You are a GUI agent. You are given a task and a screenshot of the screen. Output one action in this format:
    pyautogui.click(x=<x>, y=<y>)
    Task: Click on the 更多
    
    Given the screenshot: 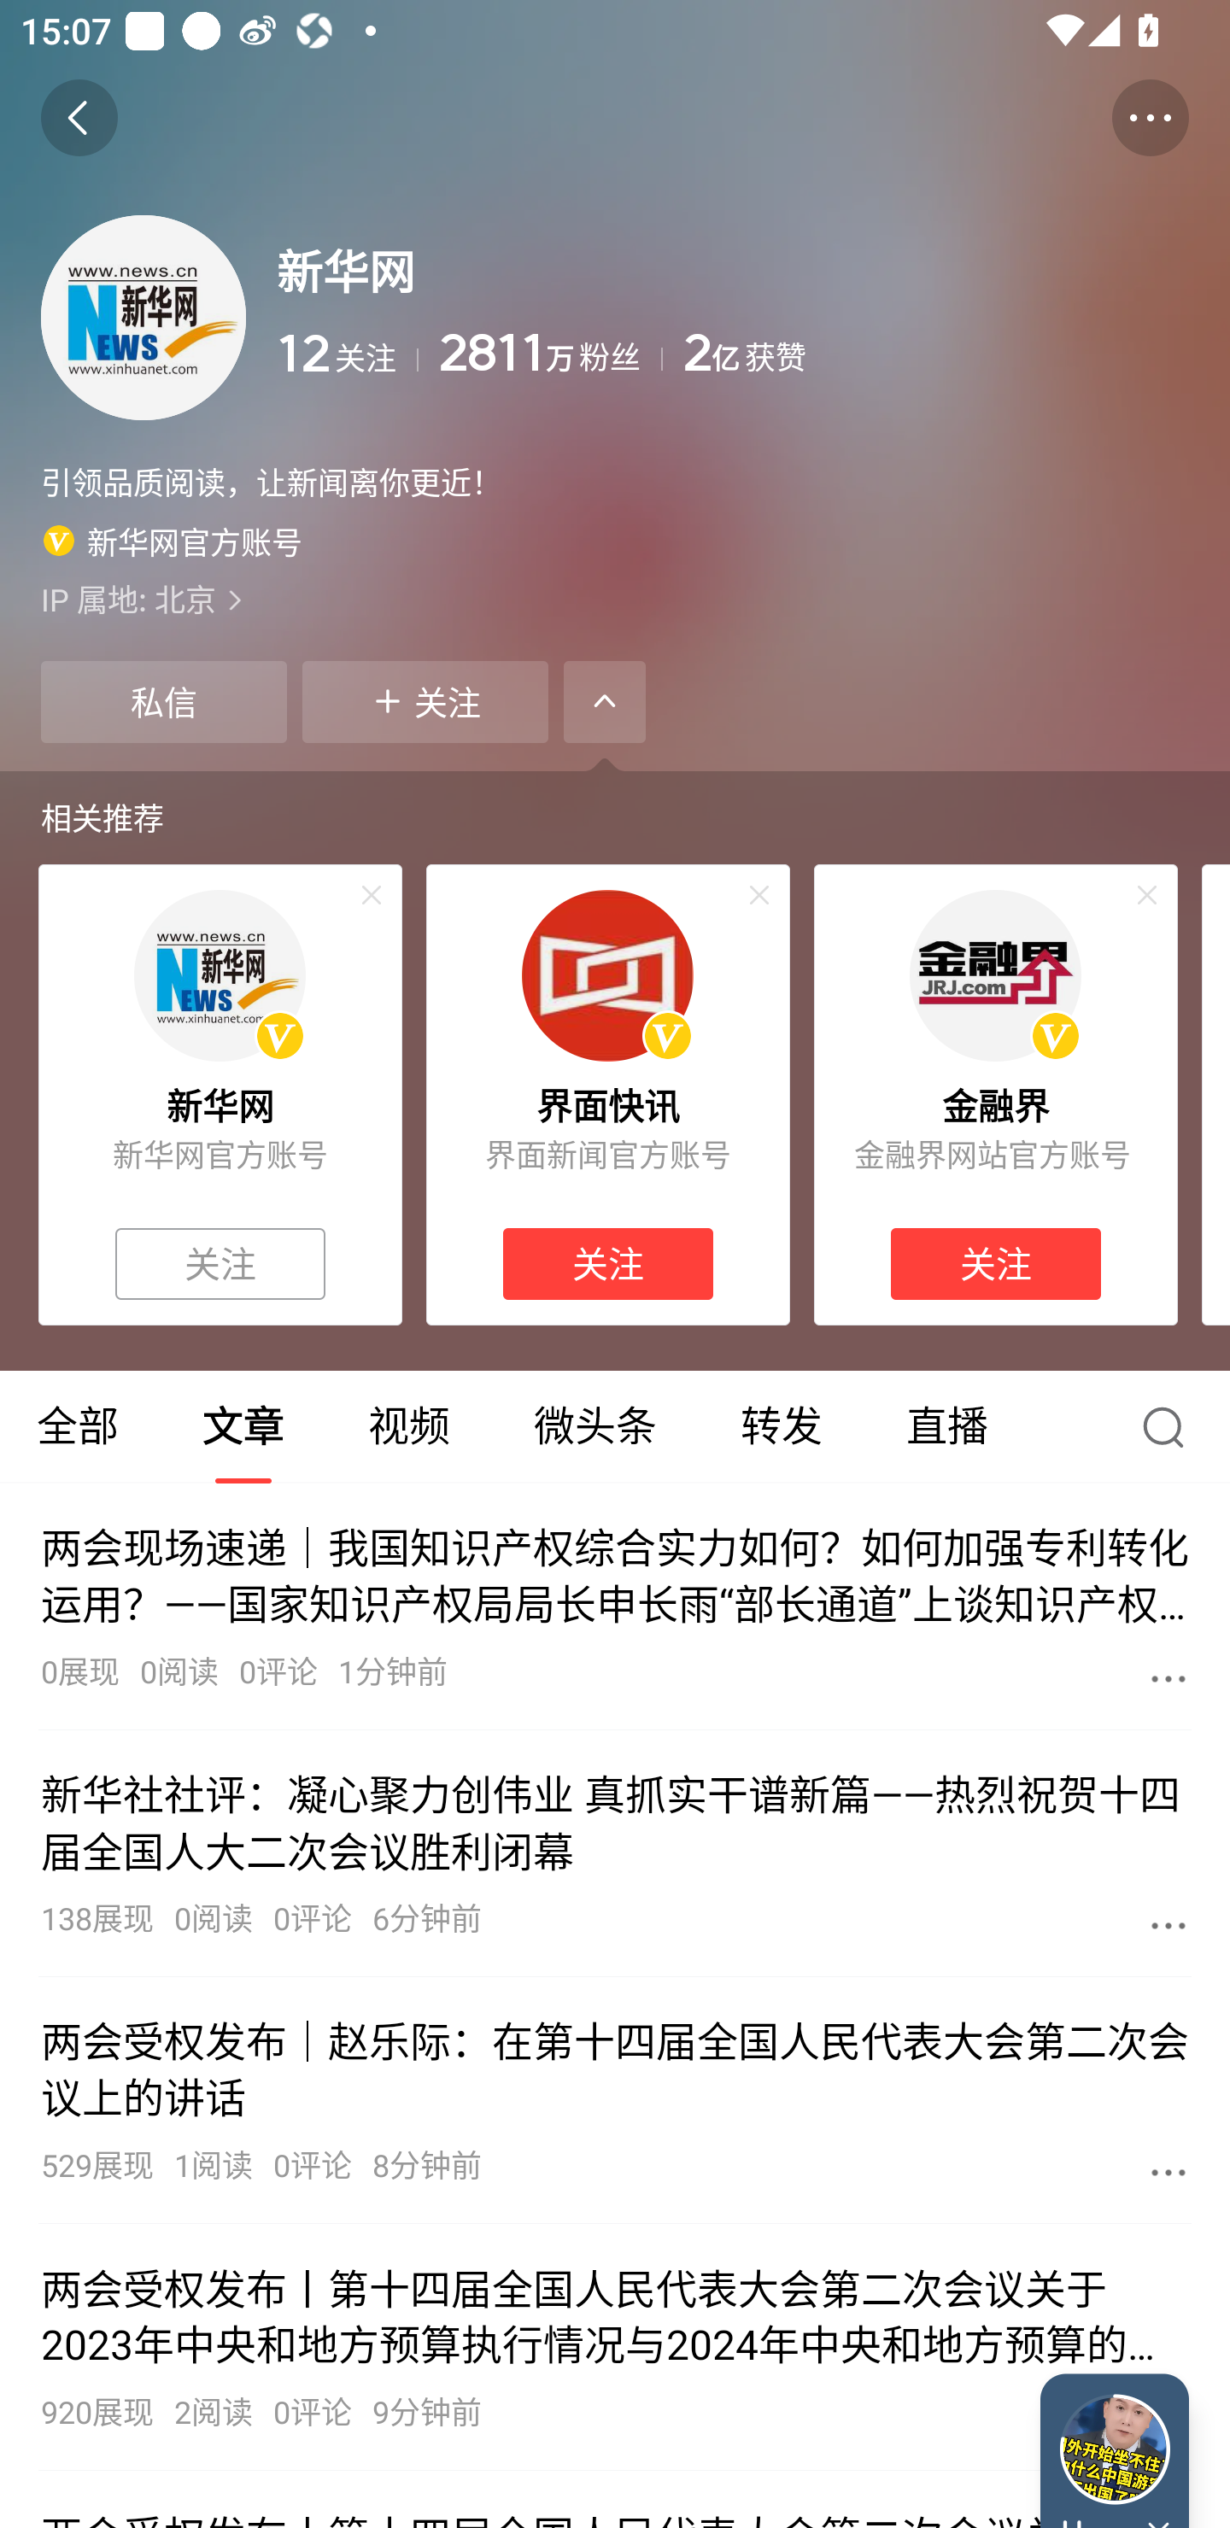 What is the action you would take?
    pyautogui.click(x=1168, y=1925)
    